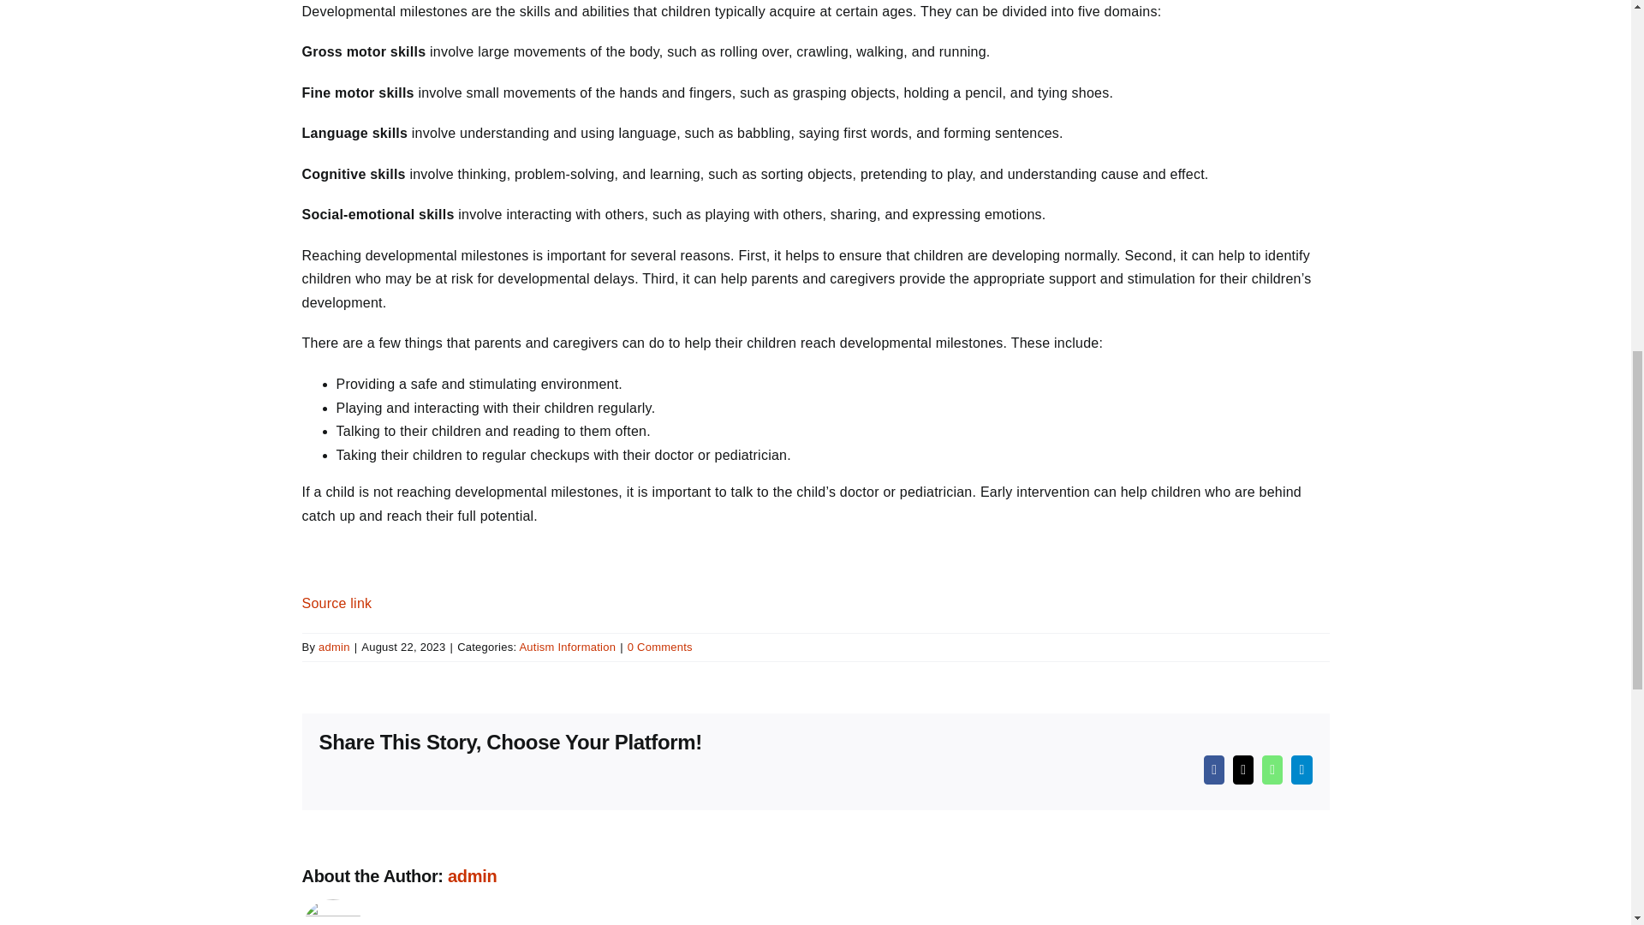  What do you see at coordinates (659, 647) in the screenshot?
I see `0 Comments` at bounding box center [659, 647].